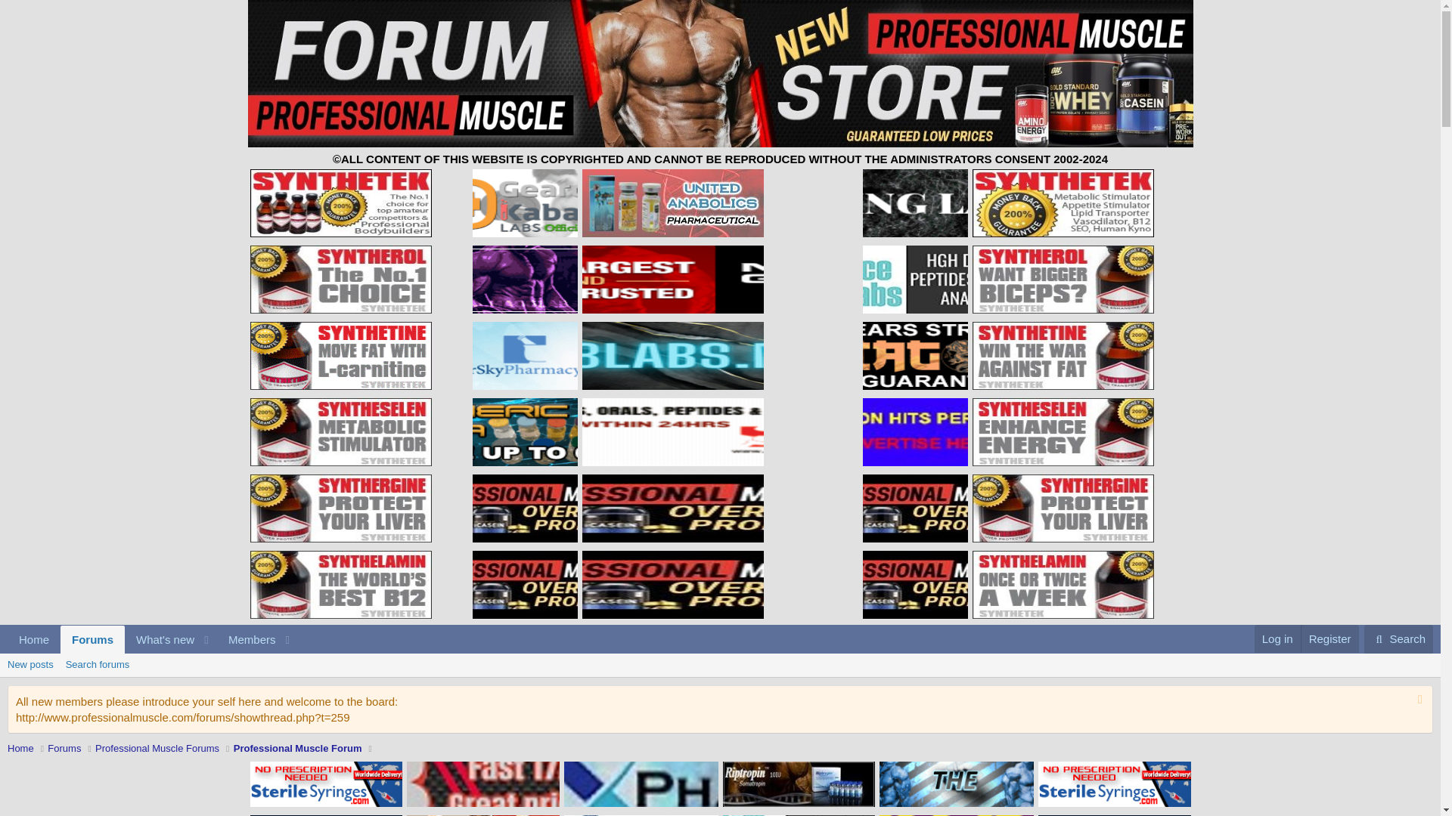  What do you see at coordinates (1063, 508) in the screenshot?
I see `Professional Muscle Store` at bounding box center [1063, 508].